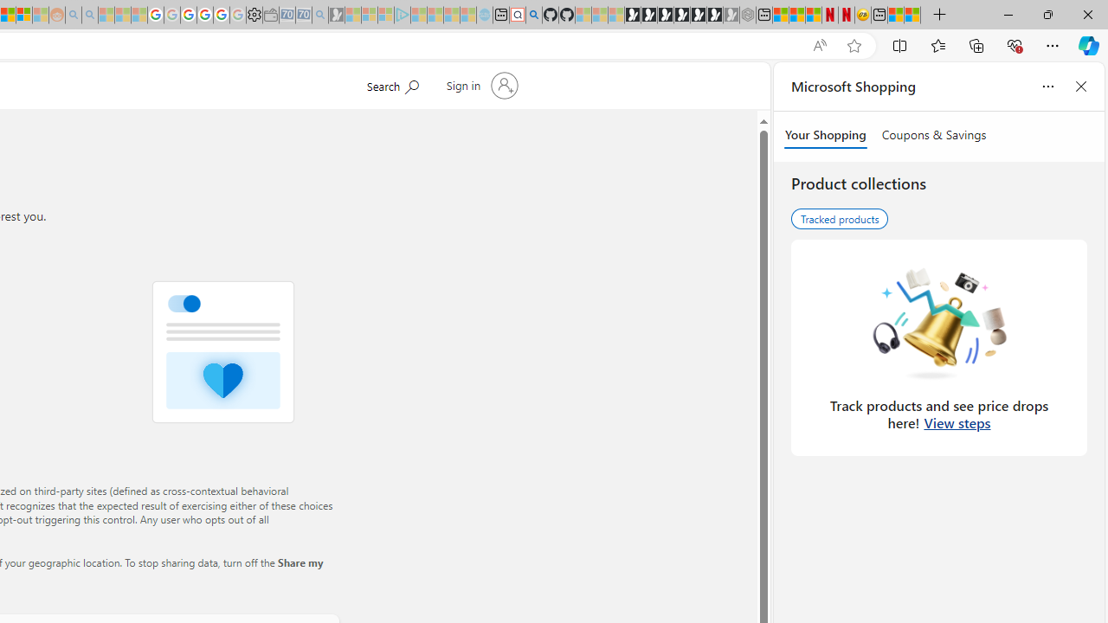 This screenshot has width=1108, height=623. I want to click on Bing Real Estate - Home sales and rental listings - Sleeping, so click(320, 16).